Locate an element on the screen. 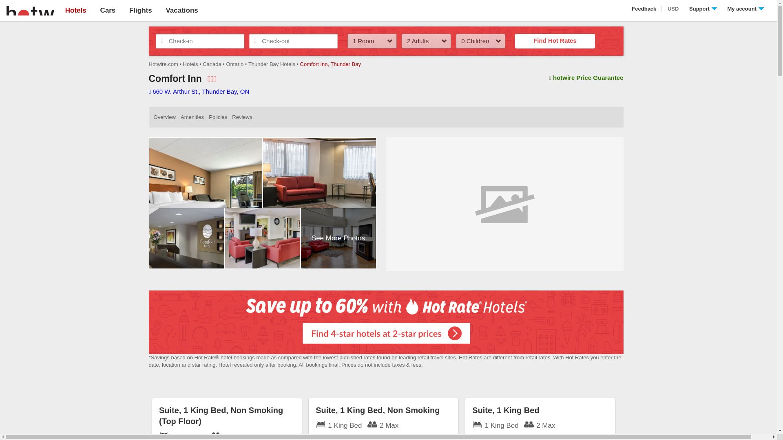  My account is located at coordinates (745, 9).